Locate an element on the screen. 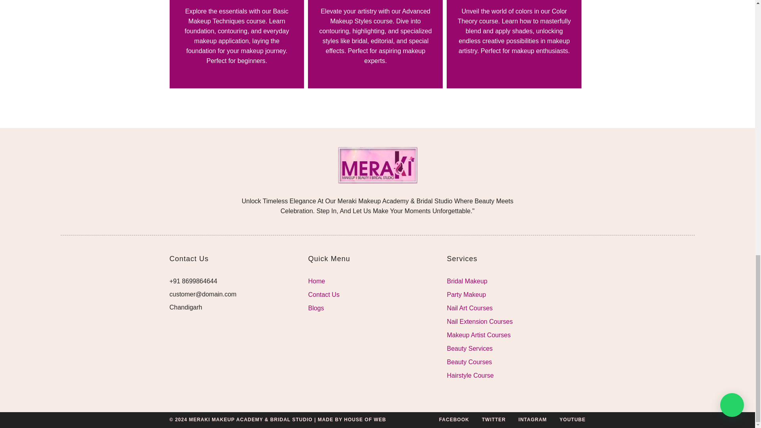  Contact Us is located at coordinates (377, 295).